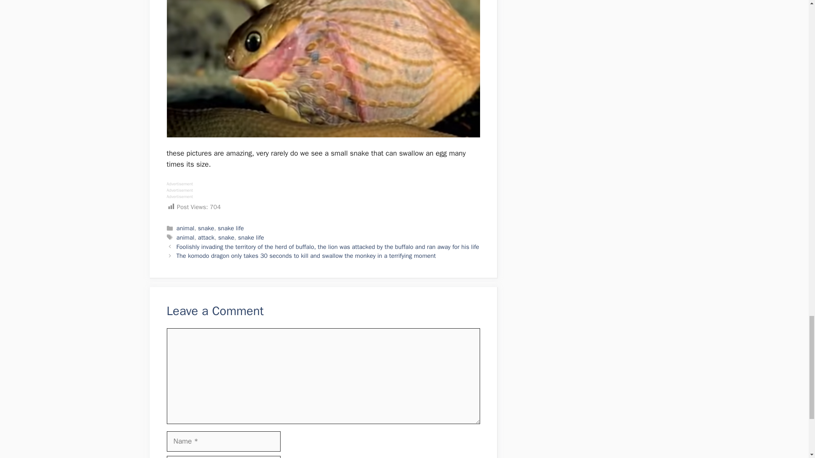 Image resolution: width=815 pixels, height=458 pixels. Describe the element at coordinates (226, 237) in the screenshot. I see `snake` at that location.